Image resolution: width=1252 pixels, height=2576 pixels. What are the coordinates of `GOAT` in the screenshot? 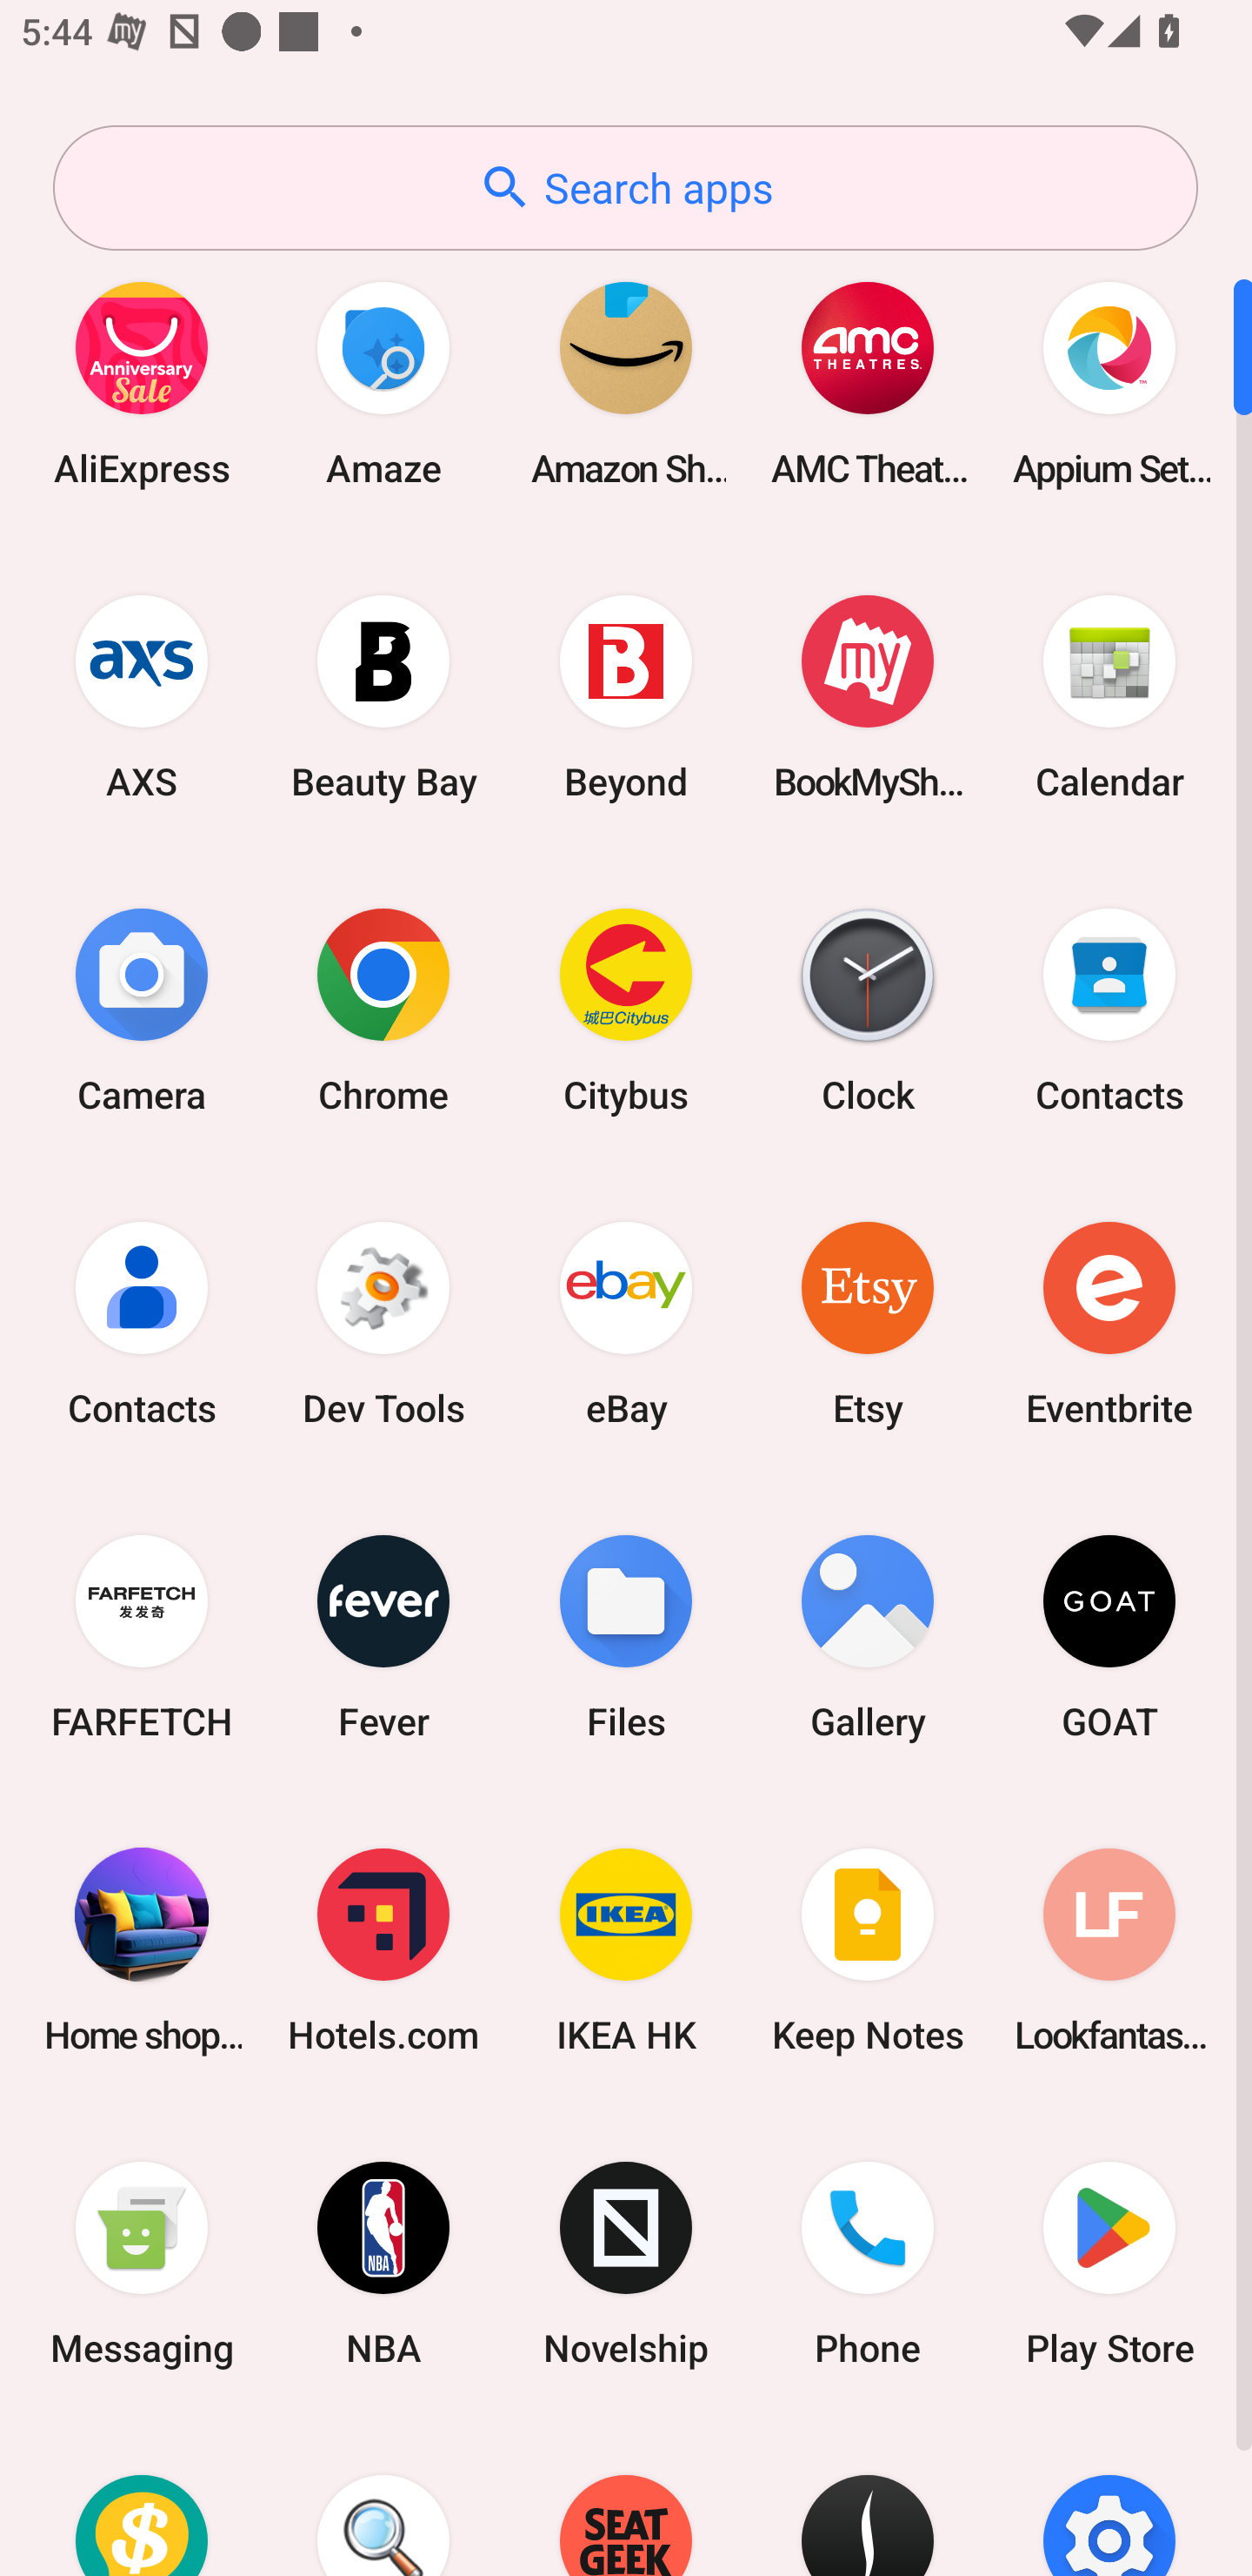 It's located at (1109, 1636).